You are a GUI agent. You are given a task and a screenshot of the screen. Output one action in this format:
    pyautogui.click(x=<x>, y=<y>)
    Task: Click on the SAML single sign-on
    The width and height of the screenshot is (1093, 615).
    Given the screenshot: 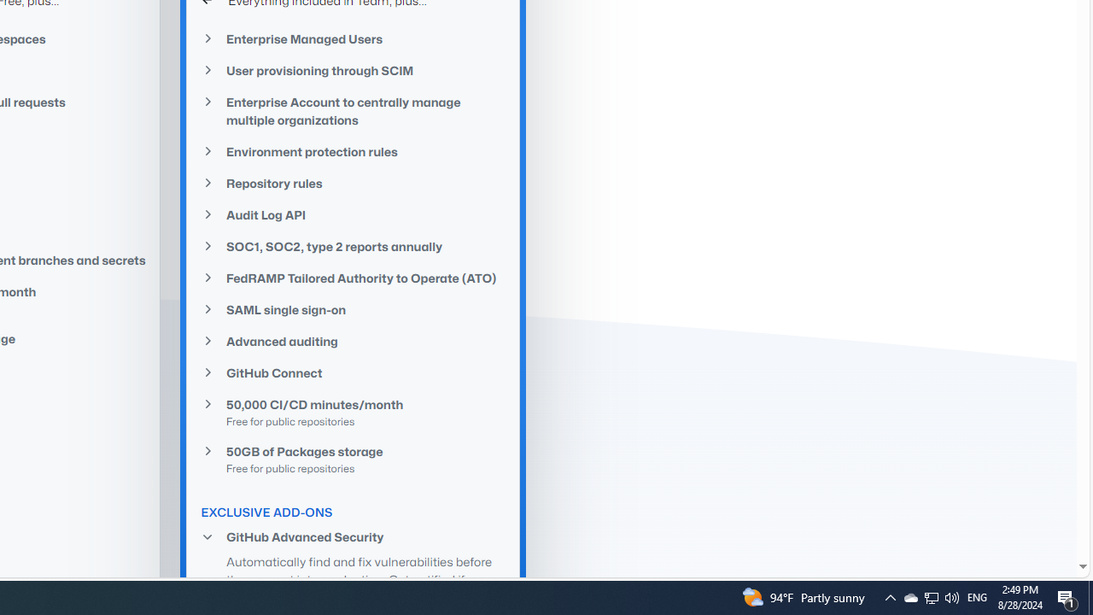 What is the action you would take?
    pyautogui.click(x=354, y=310)
    